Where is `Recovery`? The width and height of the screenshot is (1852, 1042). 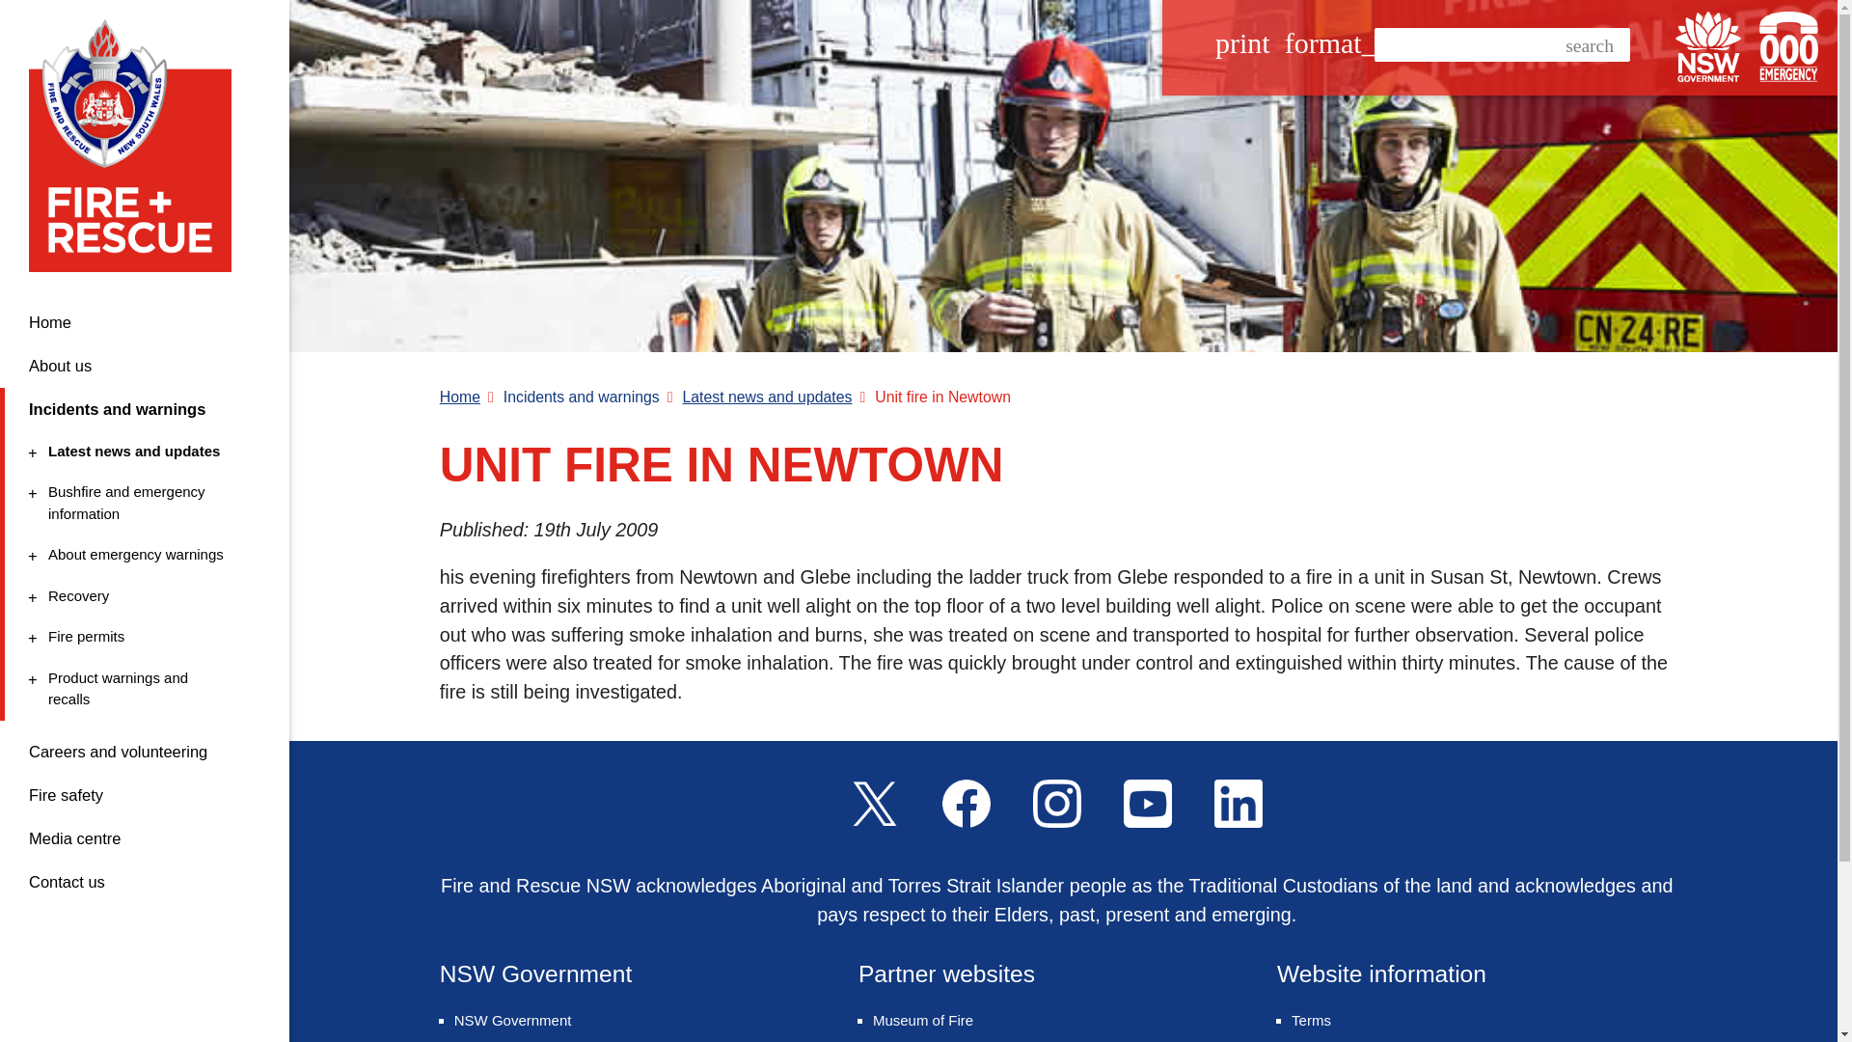 Recovery is located at coordinates (142, 555).